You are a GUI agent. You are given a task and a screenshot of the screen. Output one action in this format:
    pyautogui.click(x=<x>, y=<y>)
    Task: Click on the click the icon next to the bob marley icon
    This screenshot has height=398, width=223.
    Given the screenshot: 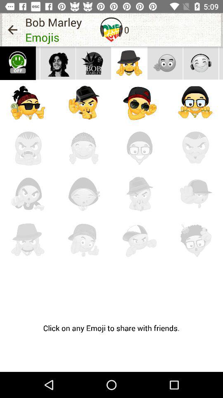 What is the action you would take?
    pyautogui.click(x=12, y=30)
    